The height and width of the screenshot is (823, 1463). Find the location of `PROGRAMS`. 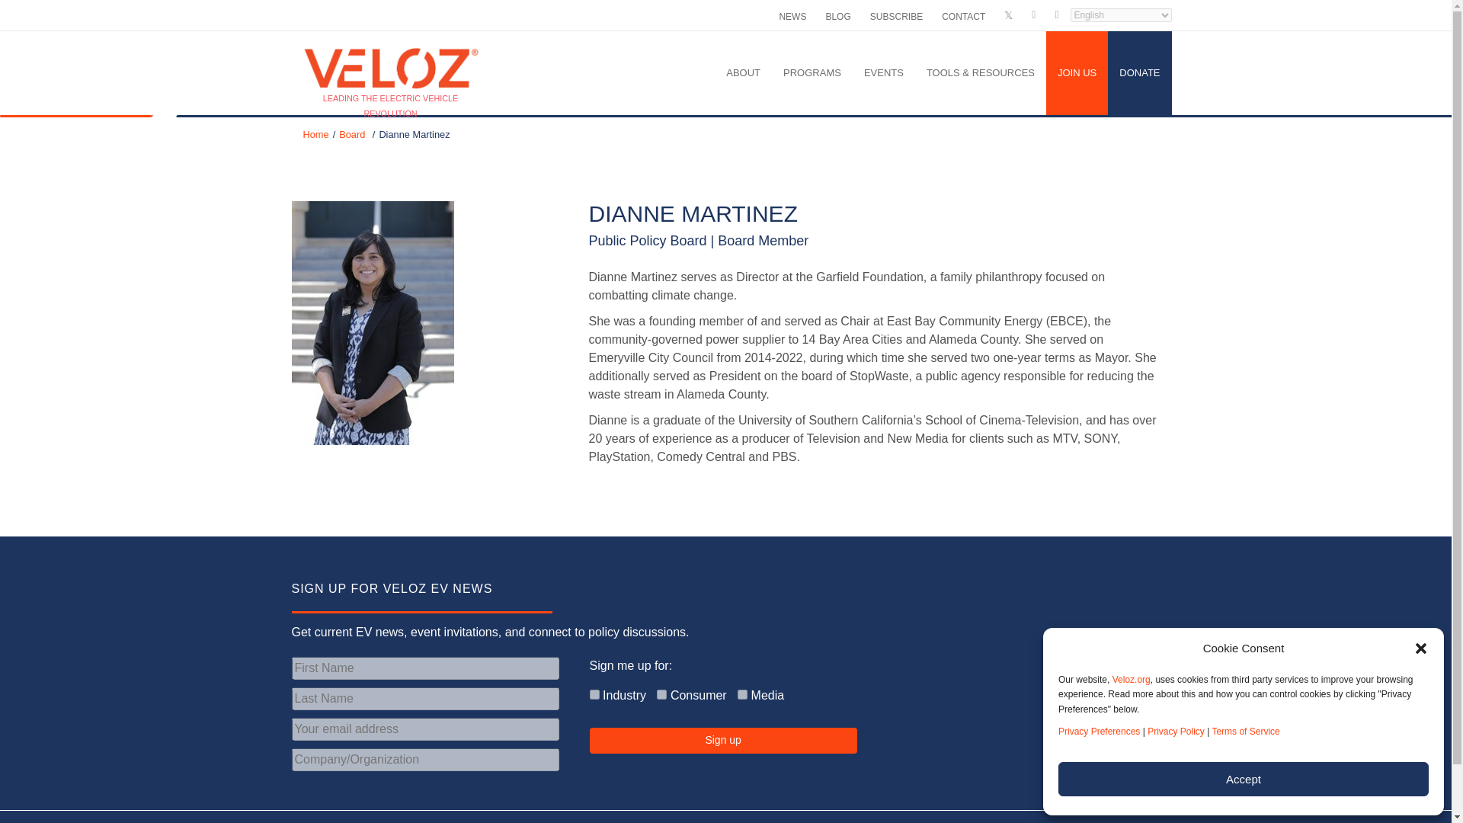

PROGRAMS is located at coordinates (812, 73).